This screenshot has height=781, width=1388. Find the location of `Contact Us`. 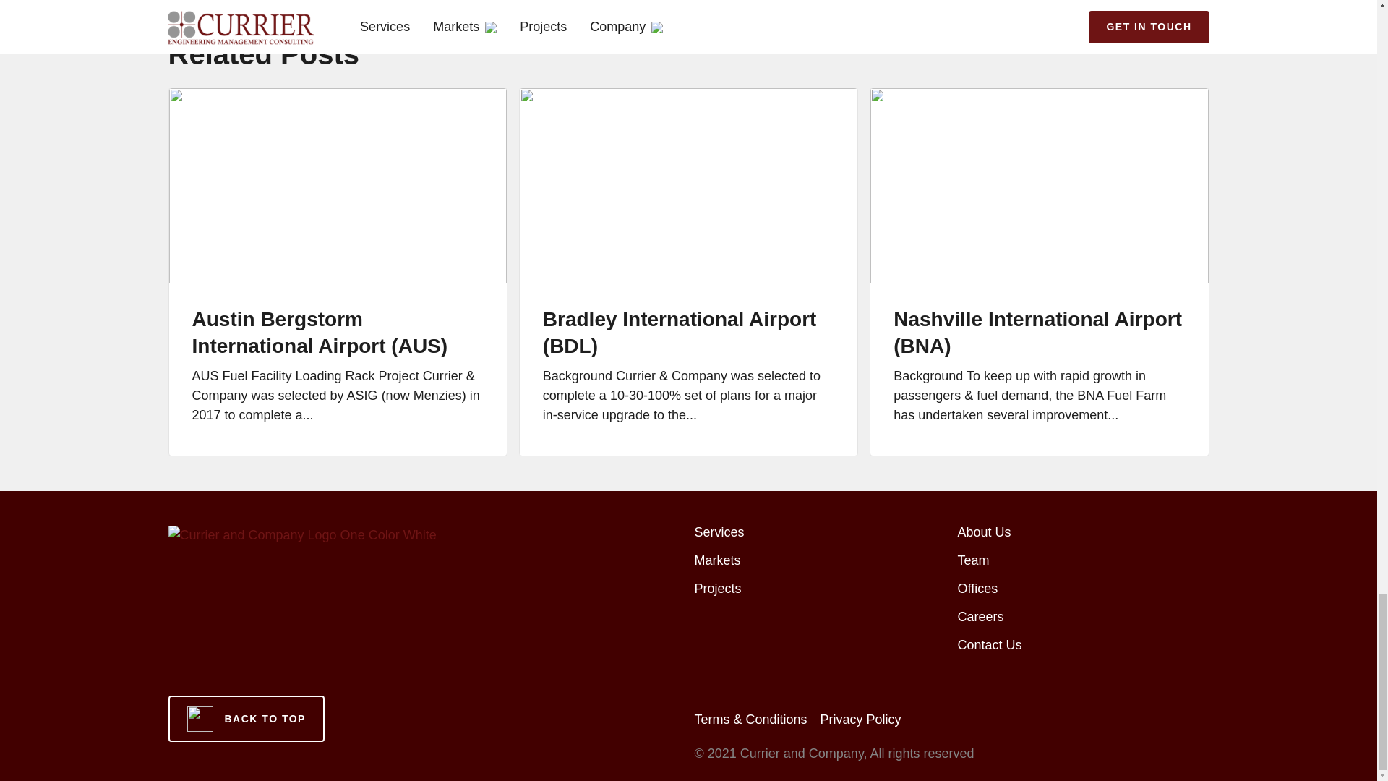

Contact Us is located at coordinates (989, 645).